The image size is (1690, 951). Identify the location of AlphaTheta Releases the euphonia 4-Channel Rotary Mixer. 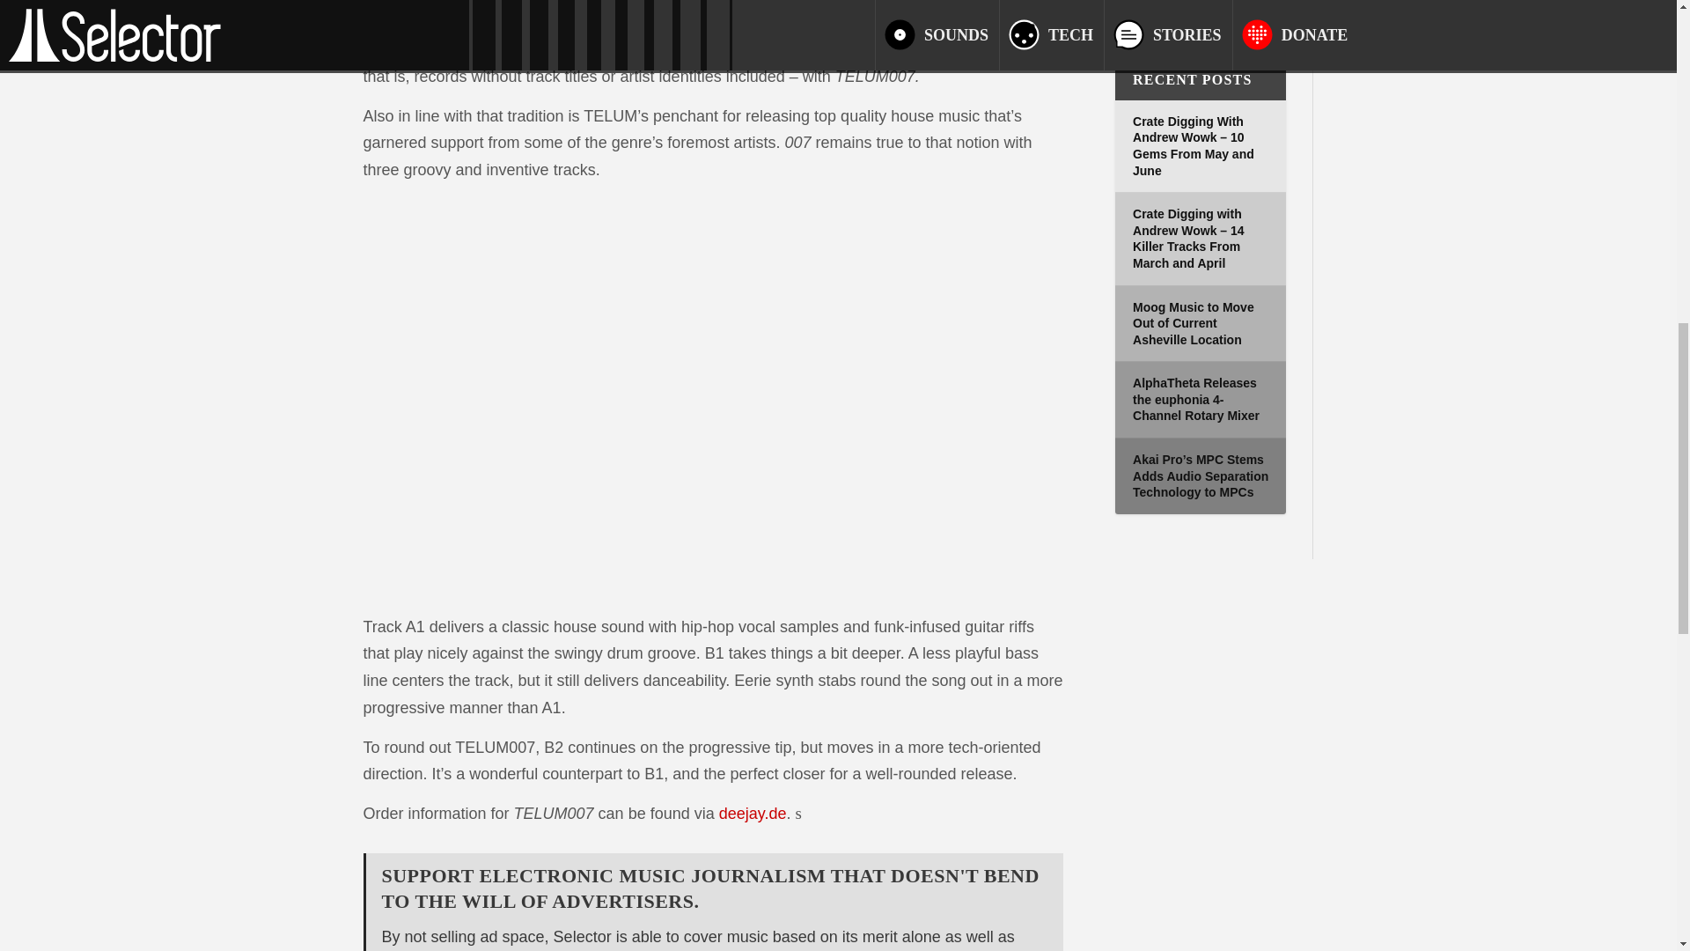
(1195, 398).